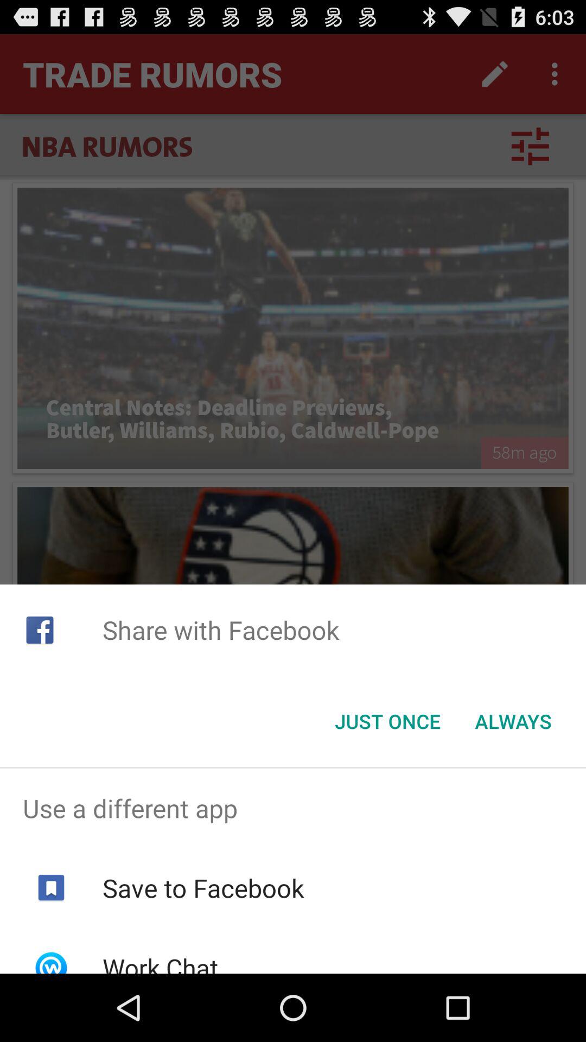  I want to click on flip to save to facebook icon, so click(203, 888).